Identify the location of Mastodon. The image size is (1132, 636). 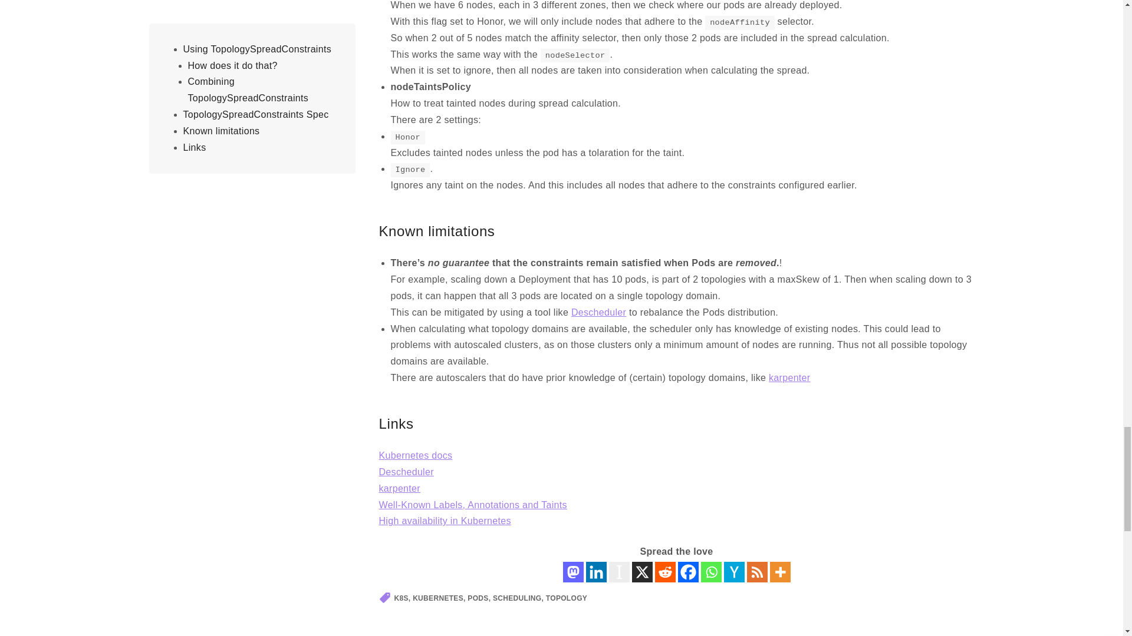
(572, 572).